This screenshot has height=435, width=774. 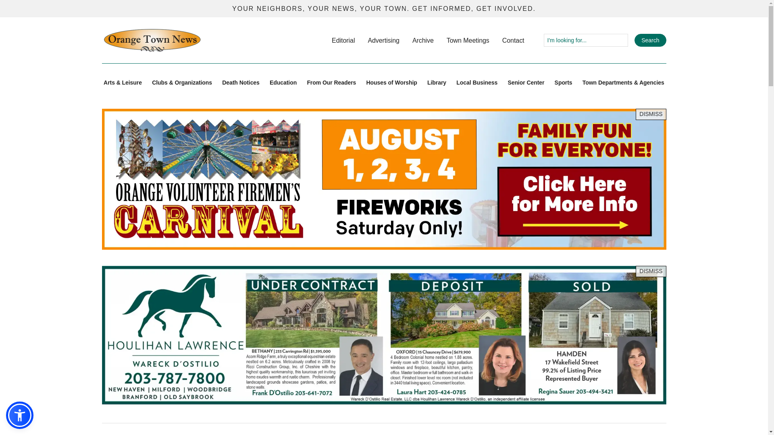 What do you see at coordinates (468, 40) in the screenshot?
I see `Town Meetings` at bounding box center [468, 40].